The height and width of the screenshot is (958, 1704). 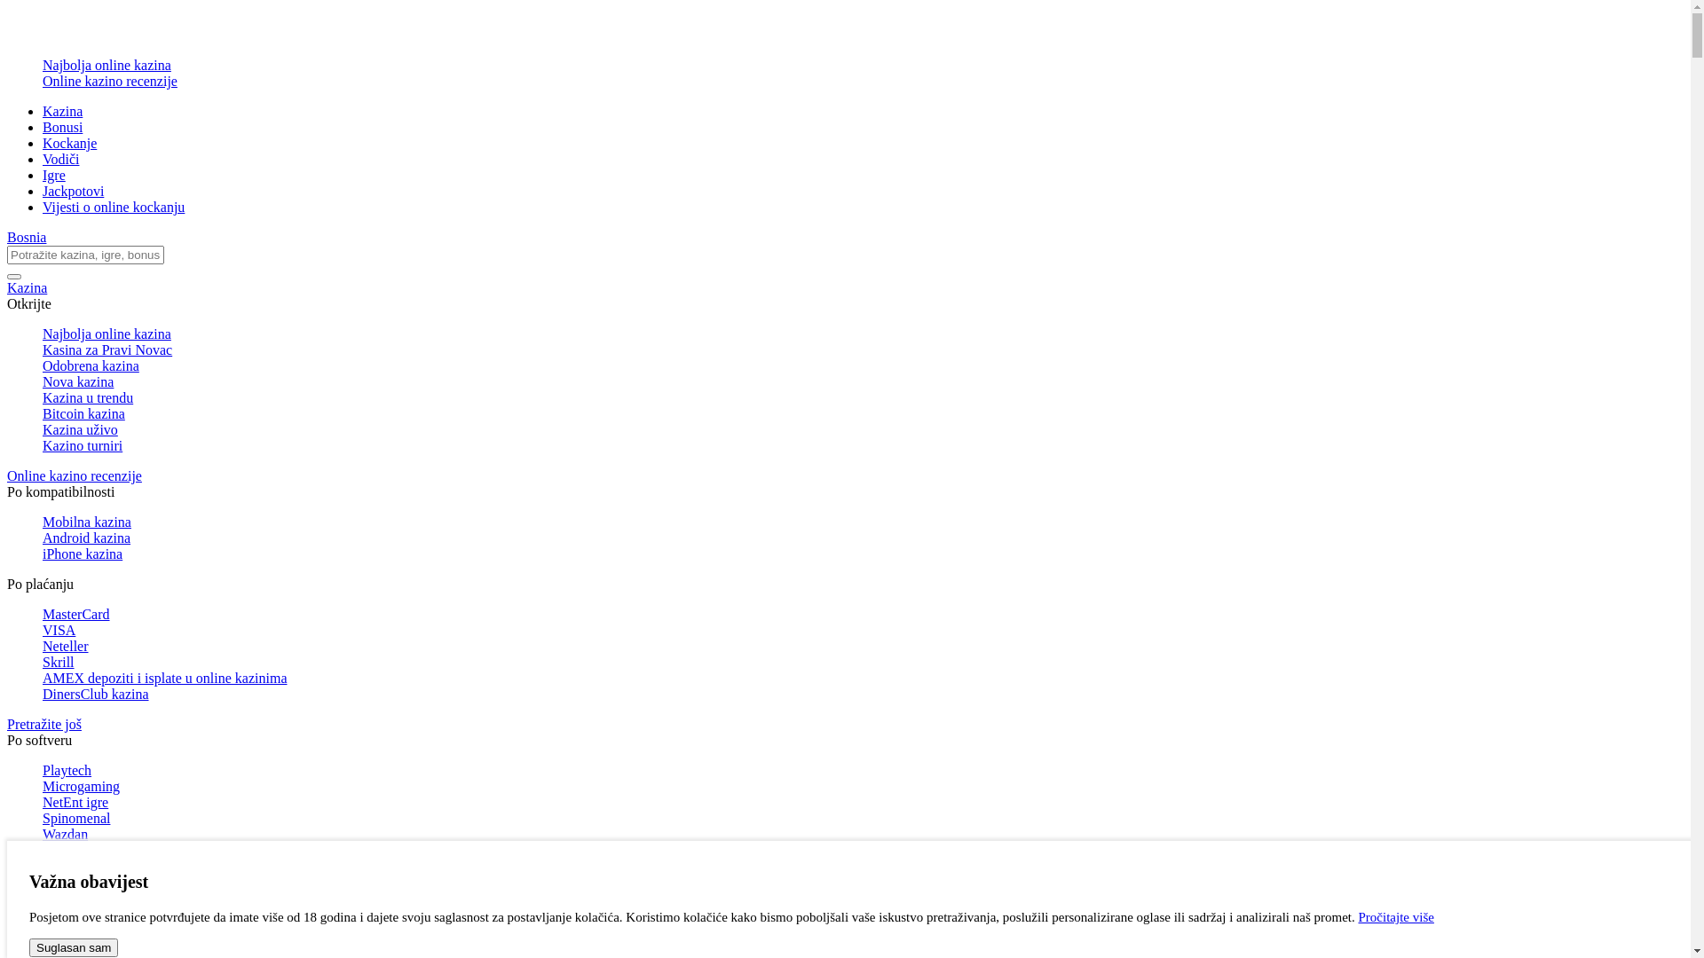 What do you see at coordinates (863, 695) in the screenshot?
I see `DinersClub kazina` at bounding box center [863, 695].